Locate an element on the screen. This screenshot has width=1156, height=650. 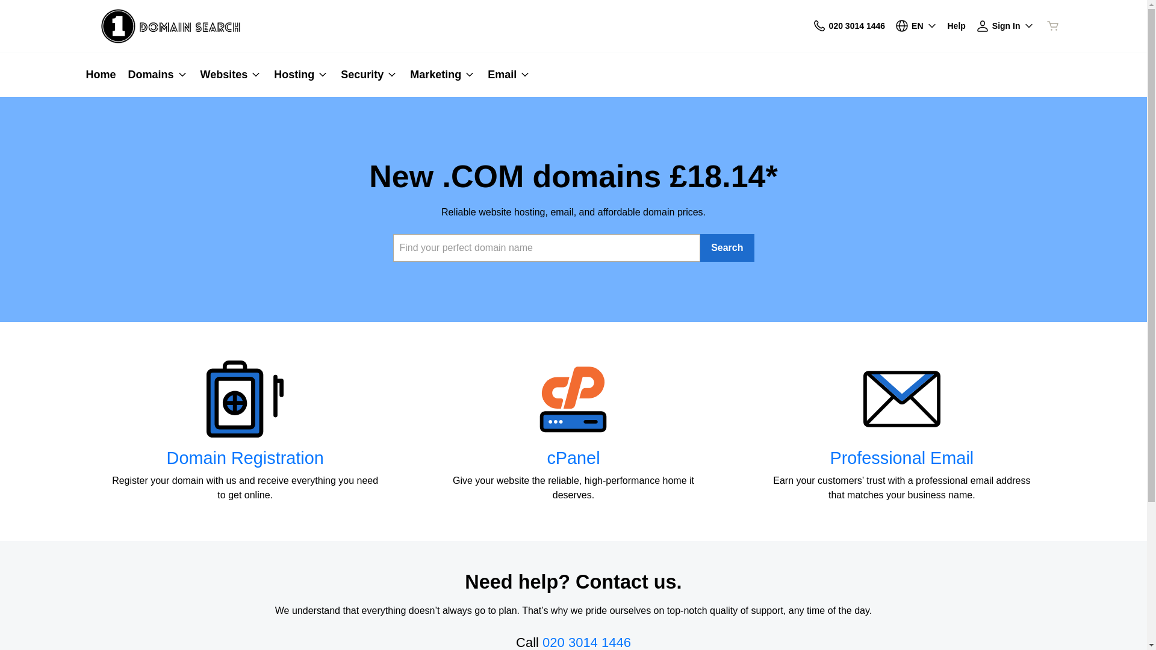
Hosting is located at coordinates (301, 75).